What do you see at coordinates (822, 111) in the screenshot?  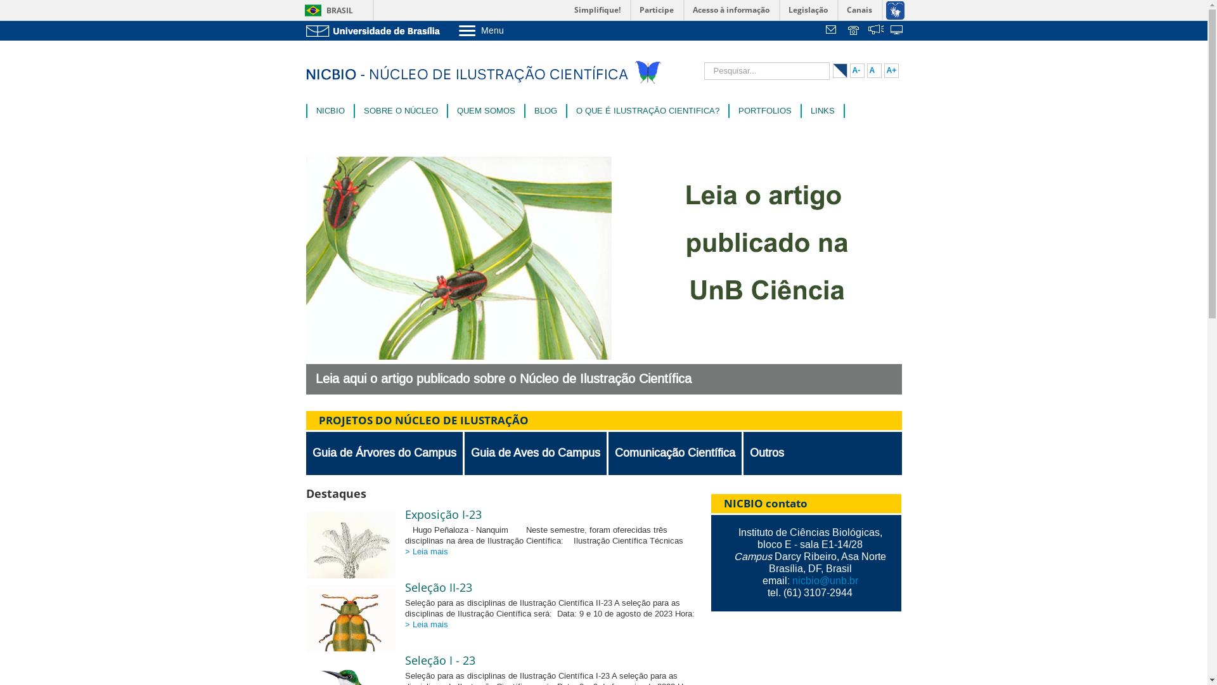 I see `LINKS` at bounding box center [822, 111].